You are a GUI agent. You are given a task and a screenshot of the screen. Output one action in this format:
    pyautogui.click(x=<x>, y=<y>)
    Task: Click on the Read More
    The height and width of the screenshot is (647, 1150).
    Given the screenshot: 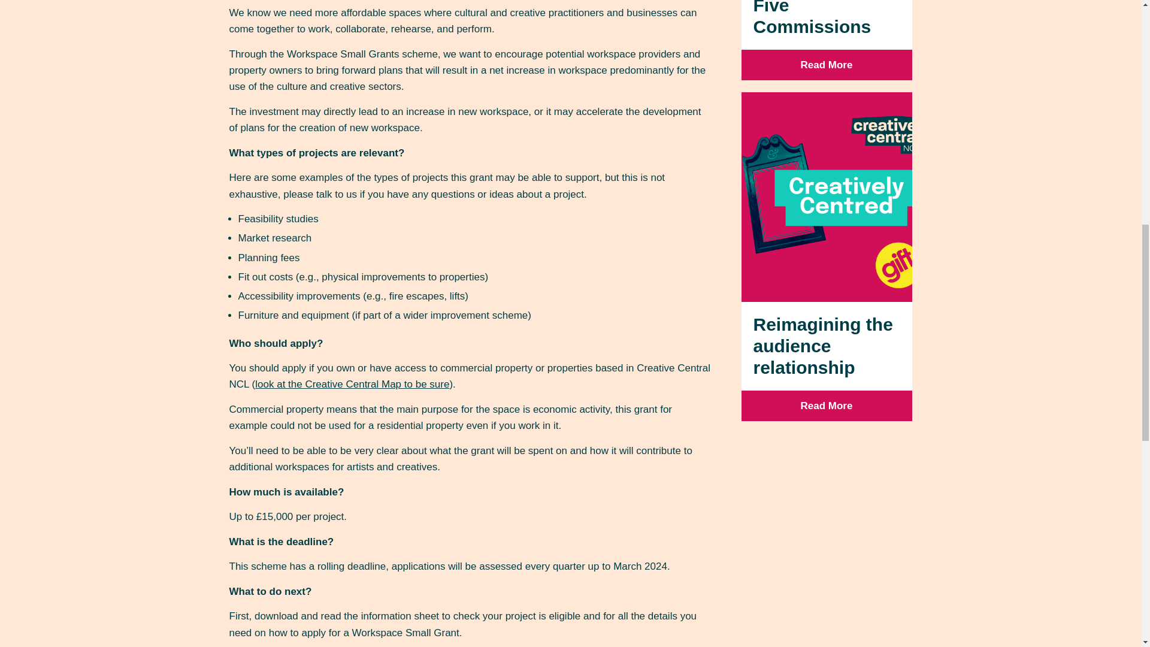 What is the action you would take?
    pyautogui.click(x=827, y=65)
    